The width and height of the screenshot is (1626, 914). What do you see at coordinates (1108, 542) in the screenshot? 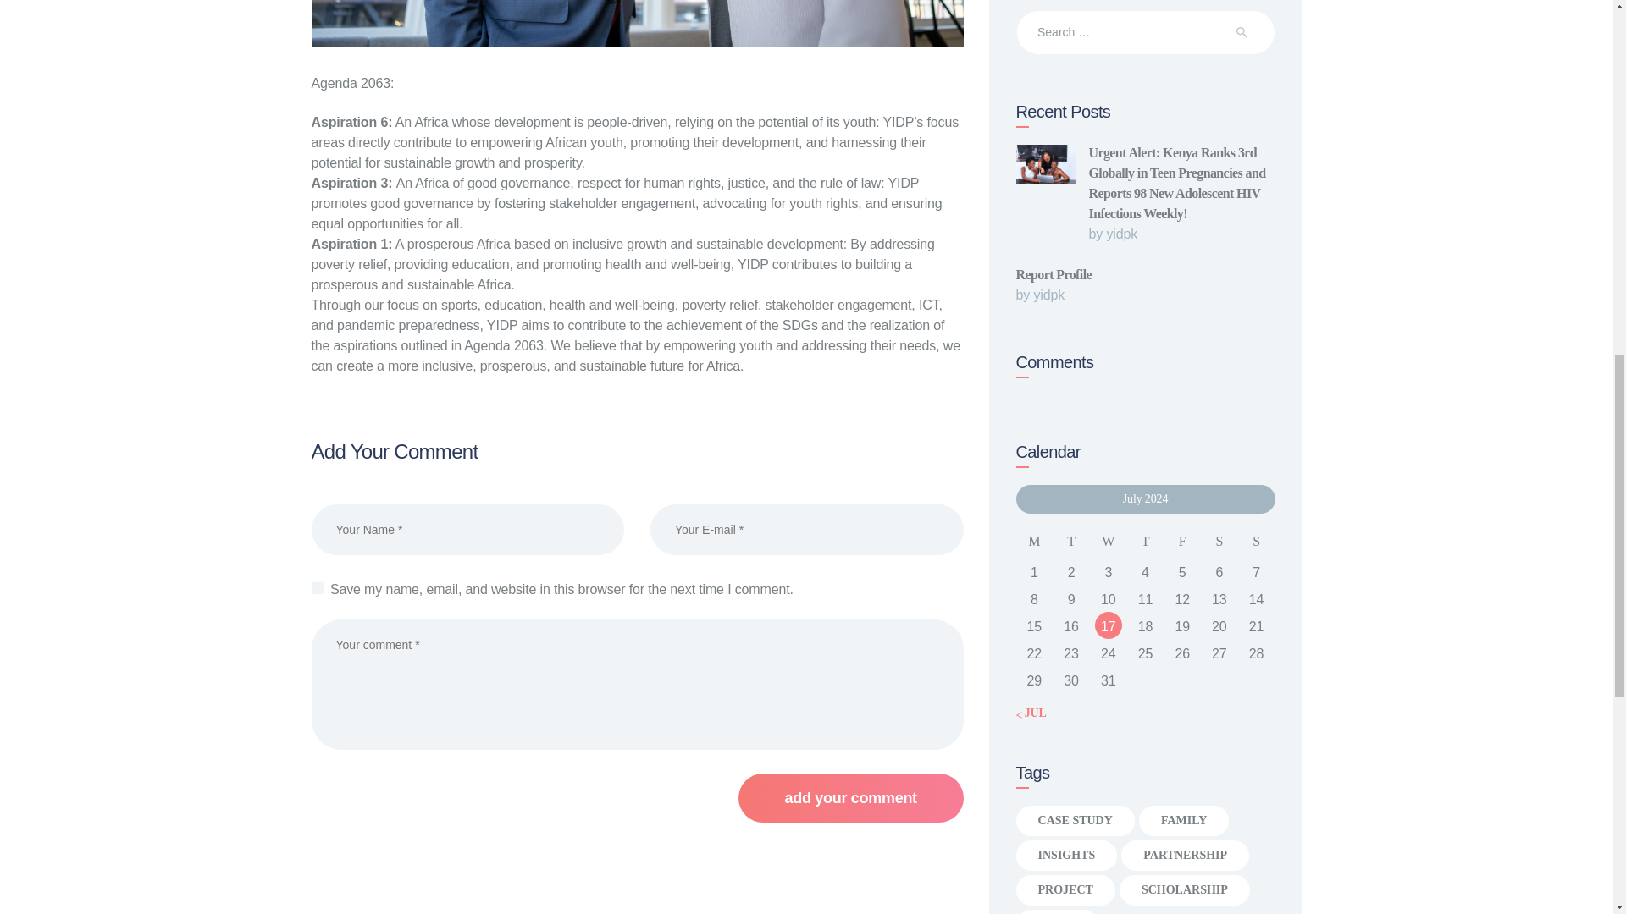
I see `Wednesday` at bounding box center [1108, 542].